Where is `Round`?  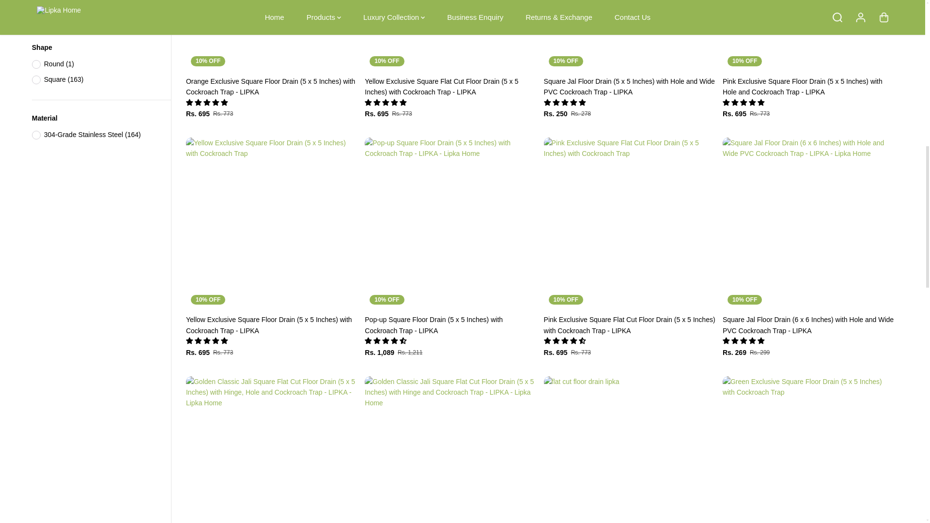 Round is located at coordinates (36, 64).